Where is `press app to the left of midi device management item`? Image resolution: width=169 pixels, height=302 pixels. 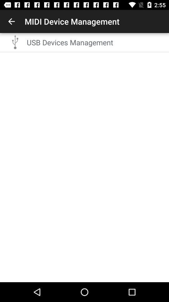 press app to the left of midi device management item is located at coordinates (11, 21).